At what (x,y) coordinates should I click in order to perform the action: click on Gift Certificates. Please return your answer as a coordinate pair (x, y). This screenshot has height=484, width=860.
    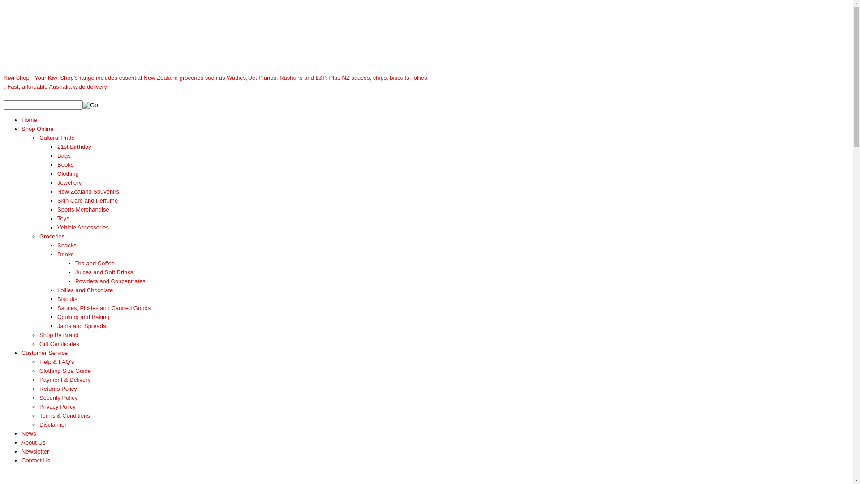
    Looking at the image, I should click on (59, 344).